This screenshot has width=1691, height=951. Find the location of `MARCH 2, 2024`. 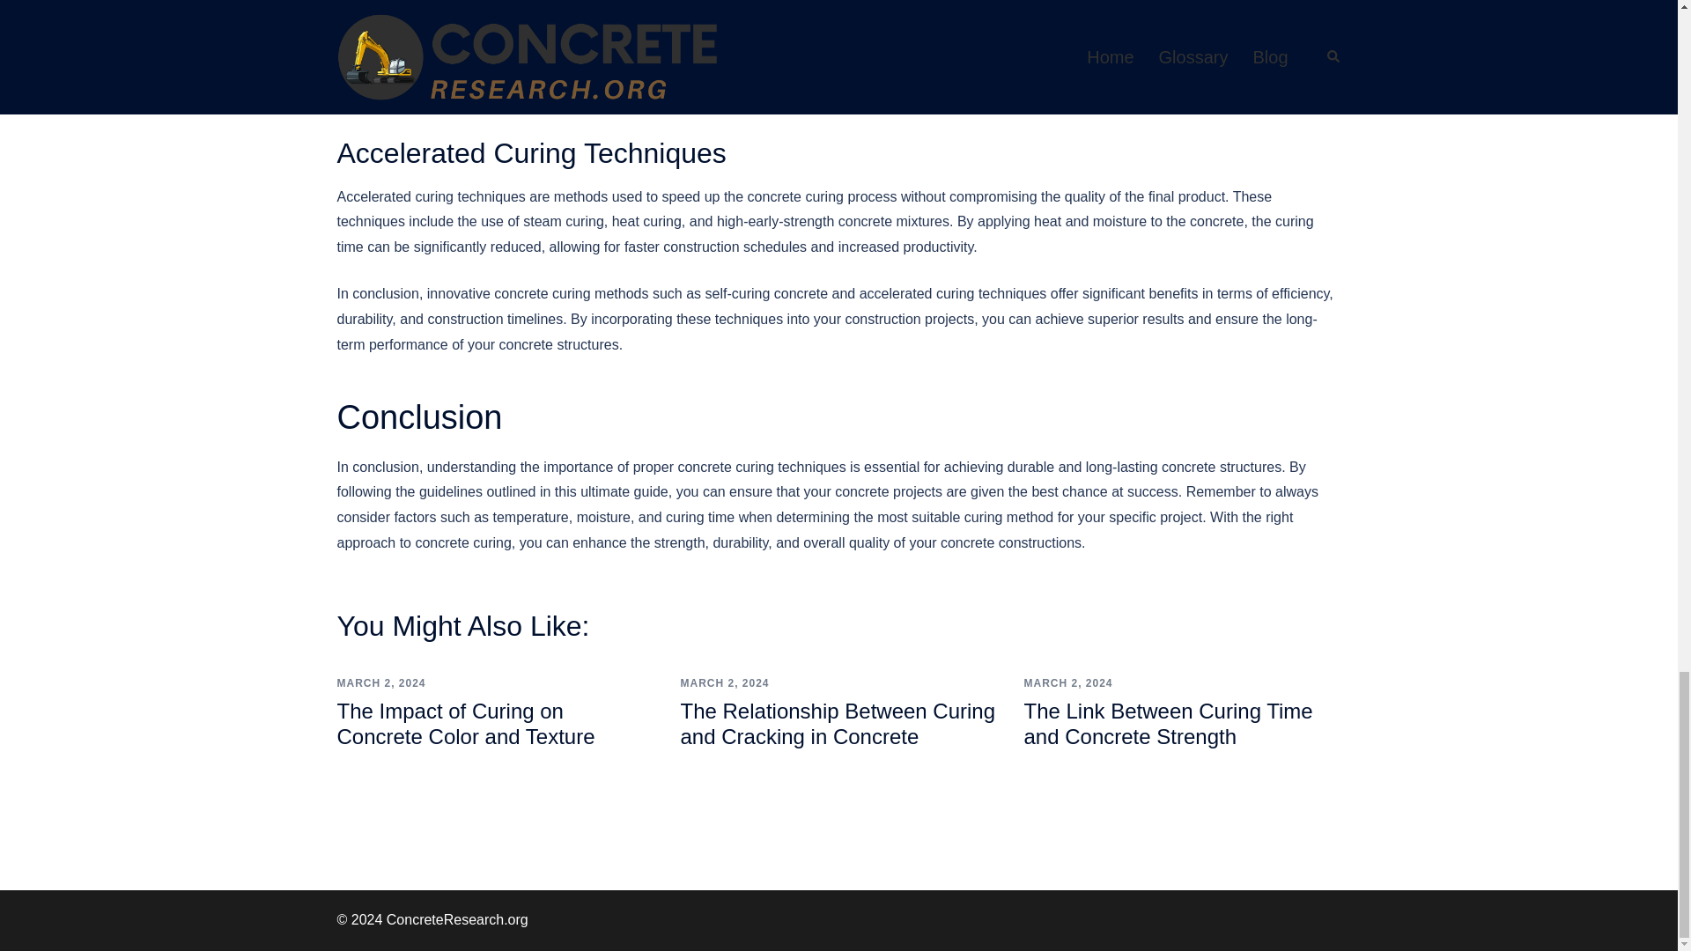

MARCH 2, 2024 is located at coordinates (724, 683).